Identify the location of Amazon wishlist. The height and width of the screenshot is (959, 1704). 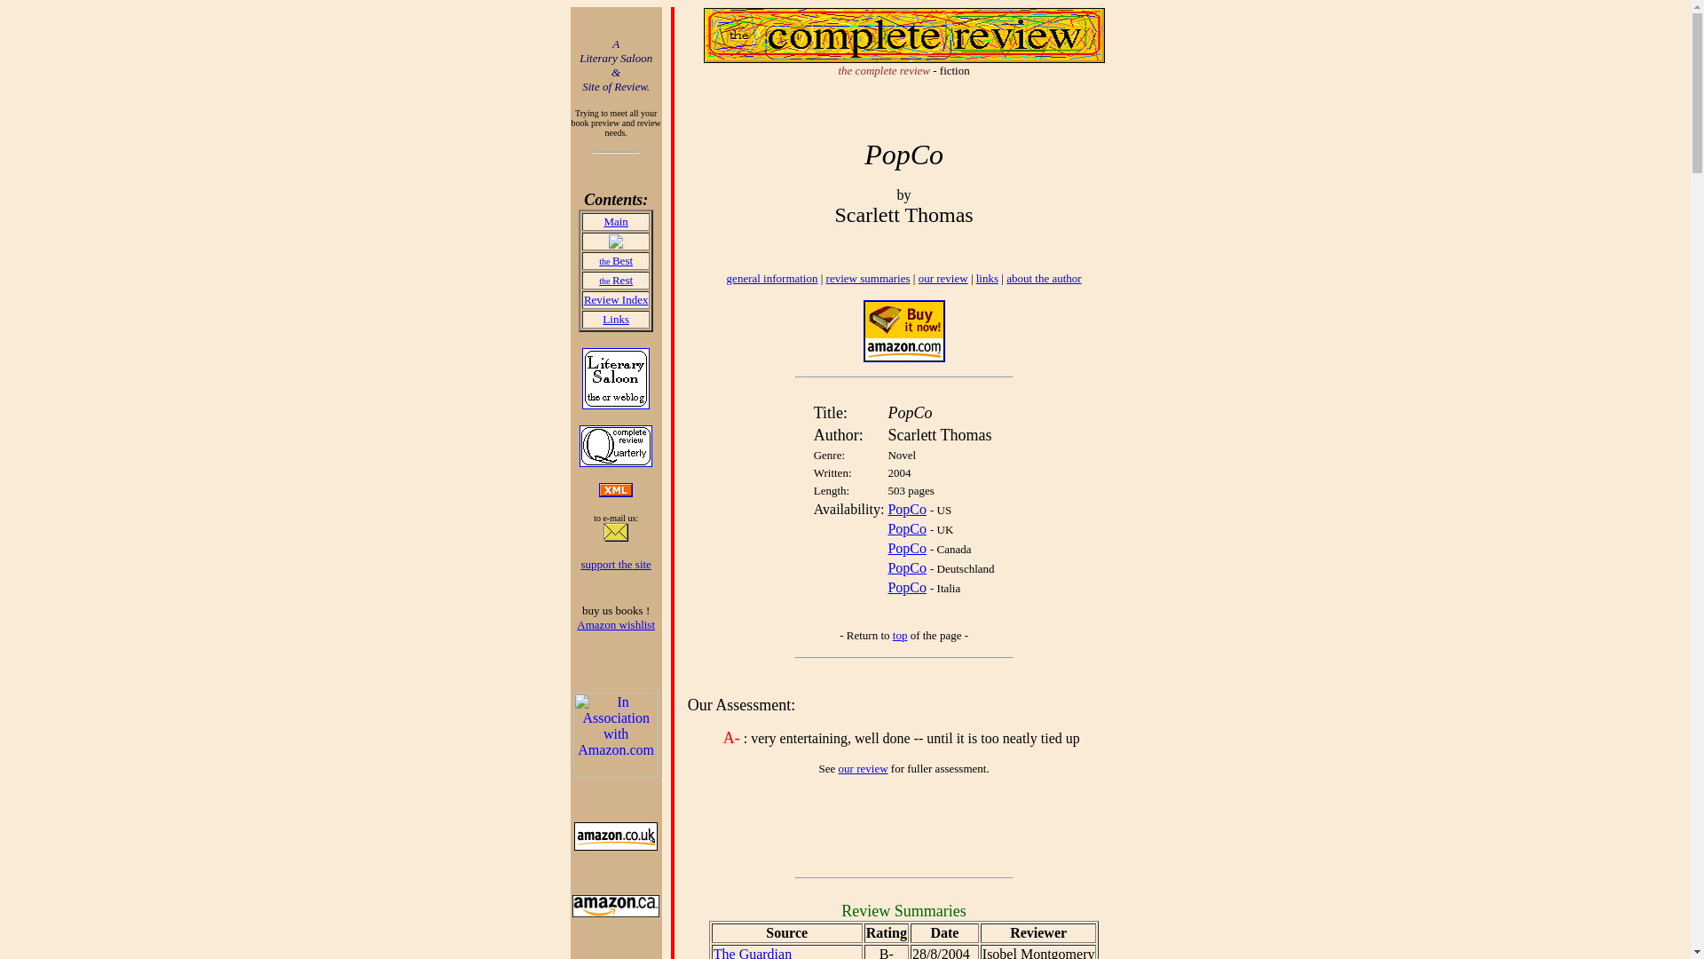
(616, 623).